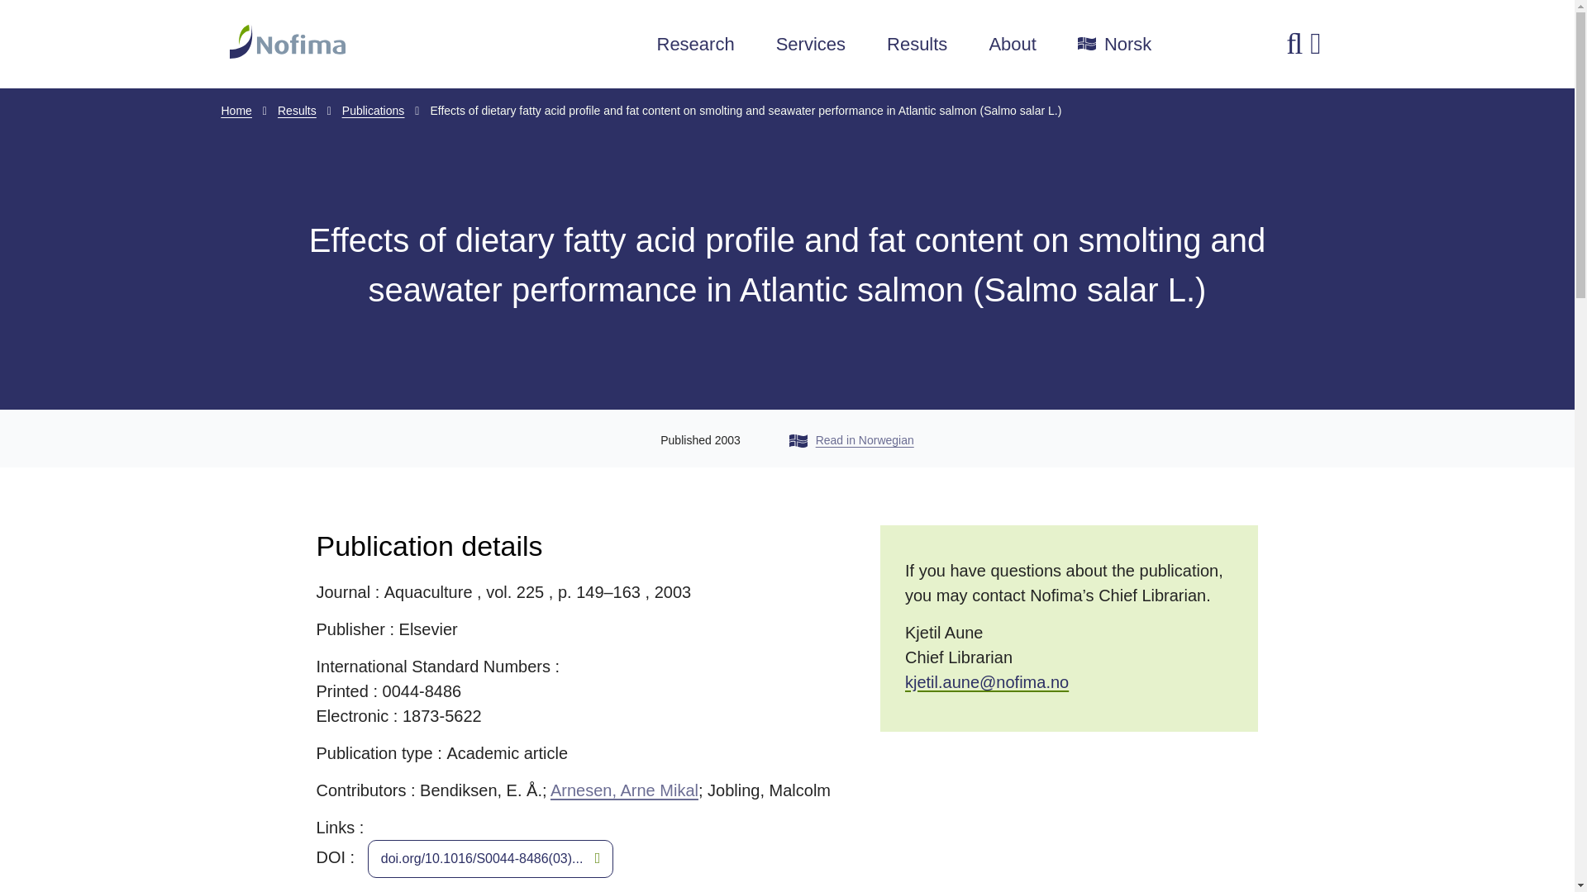  Describe the element at coordinates (917, 45) in the screenshot. I see `Results` at that location.